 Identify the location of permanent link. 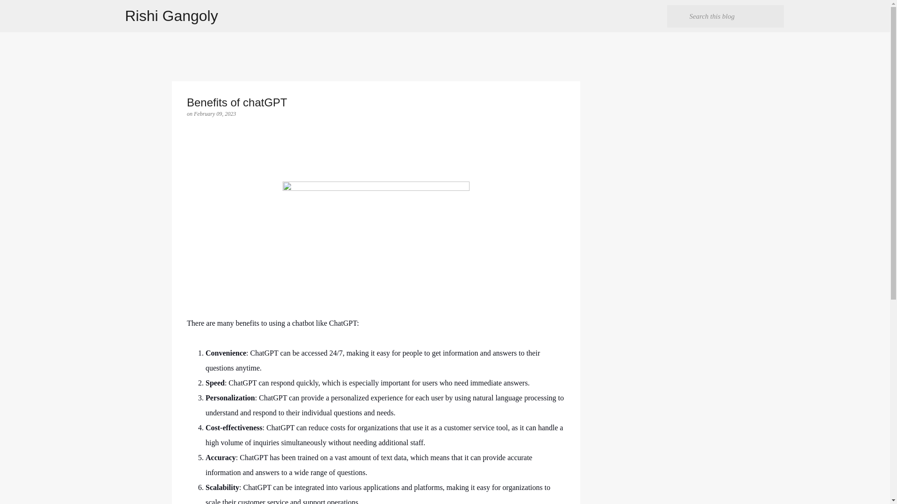
(214, 113).